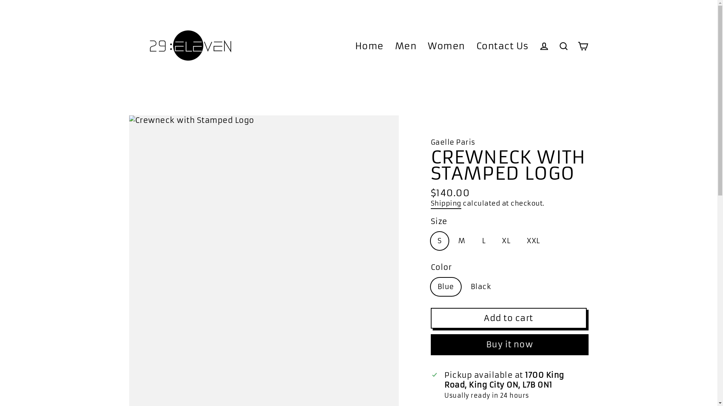 This screenshot has width=723, height=406. I want to click on Cart, so click(583, 47).